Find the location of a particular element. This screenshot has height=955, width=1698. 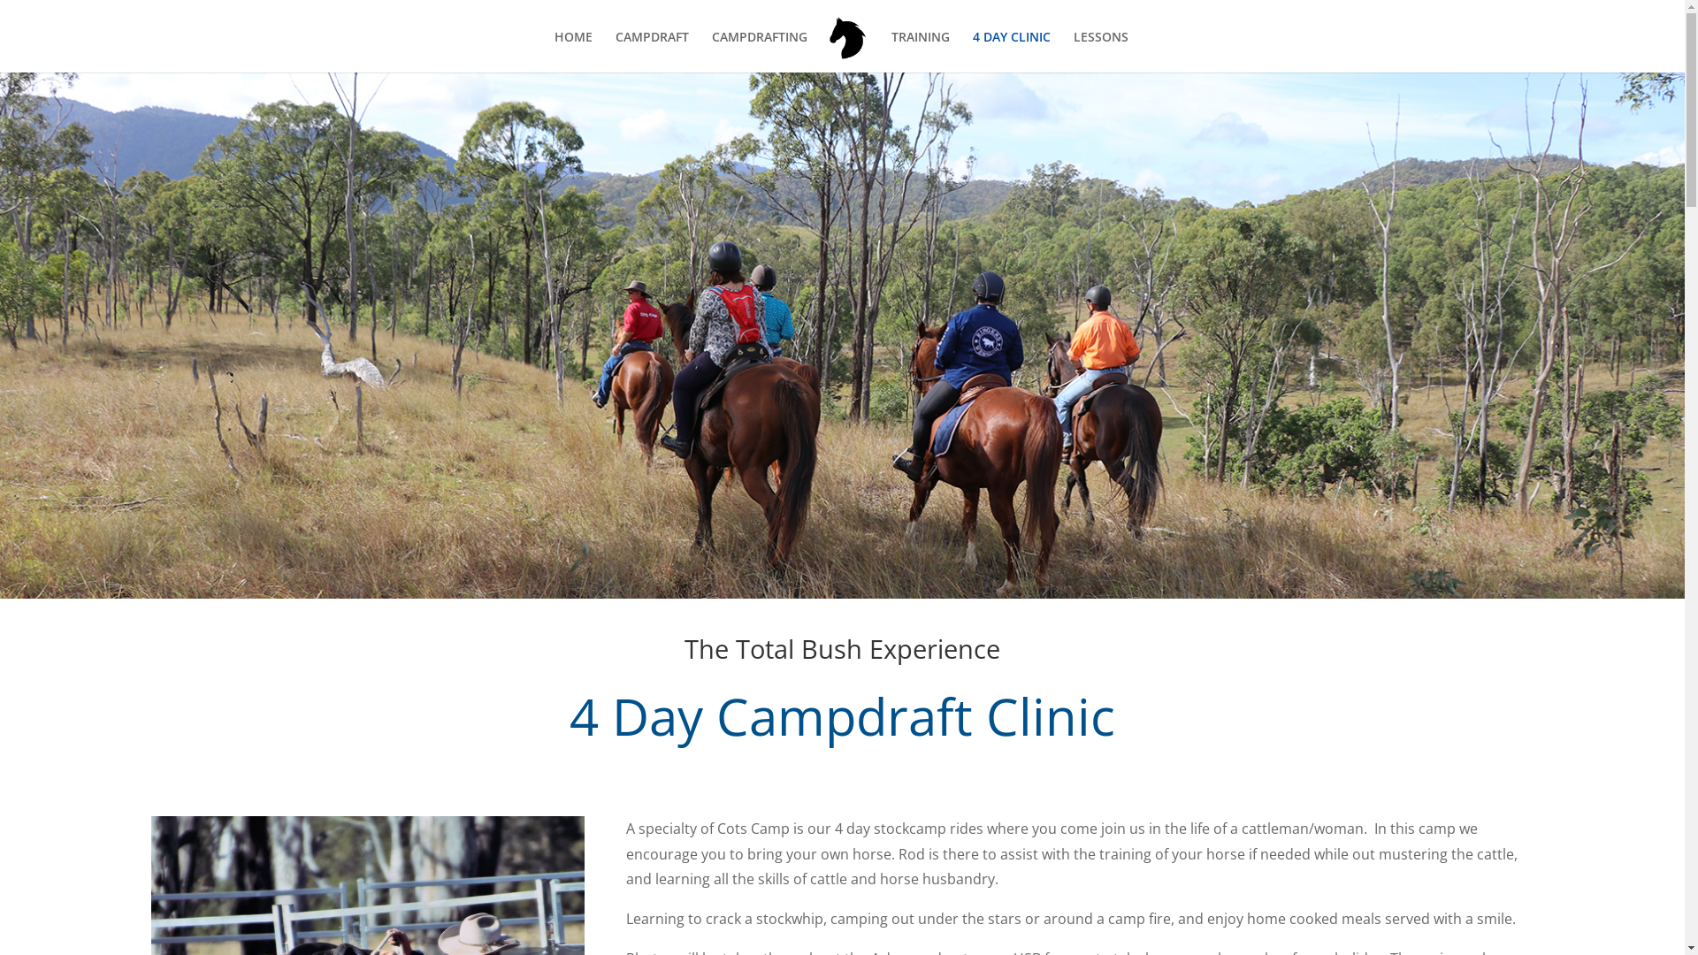

4 DAY CLINIC is located at coordinates (1012, 51).